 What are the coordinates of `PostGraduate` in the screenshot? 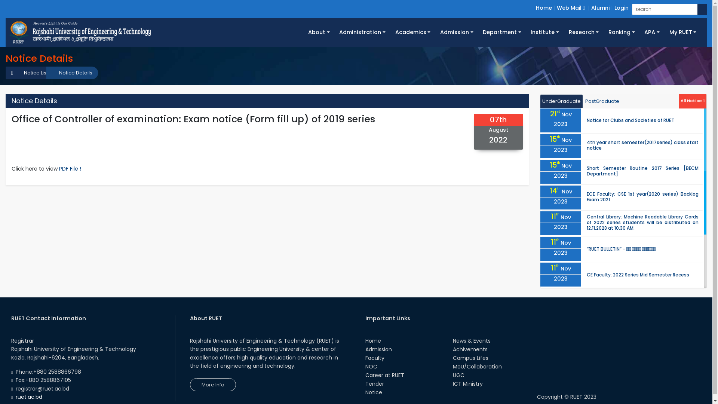 It's located at (602, 102).